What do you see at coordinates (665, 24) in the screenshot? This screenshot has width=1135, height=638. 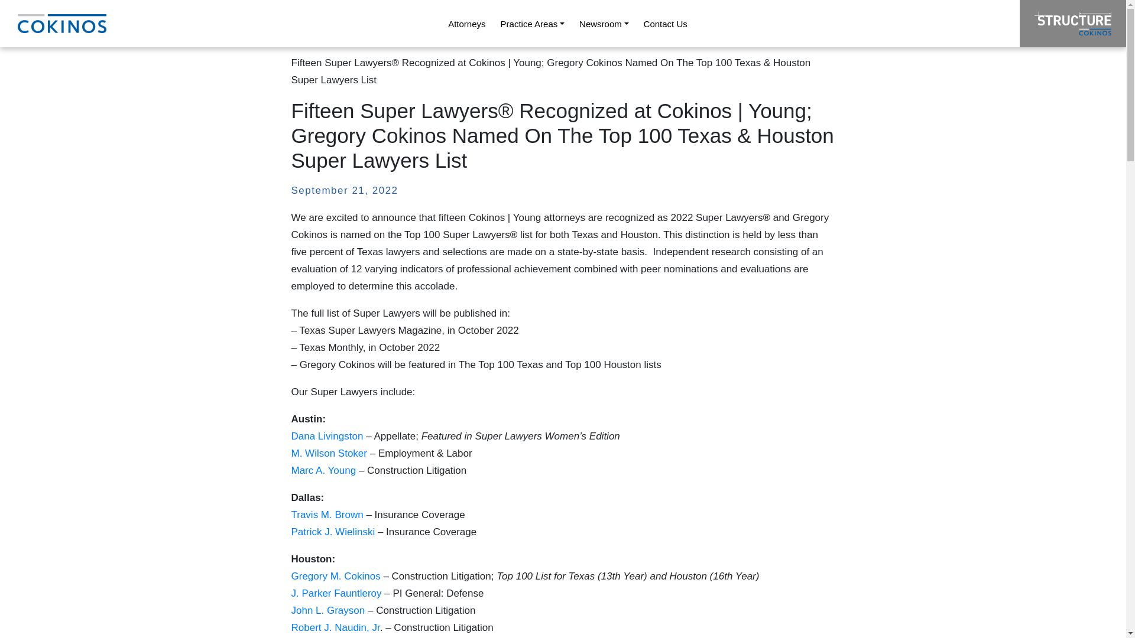 I see `Contact Us` at bounding box center [665, 24].